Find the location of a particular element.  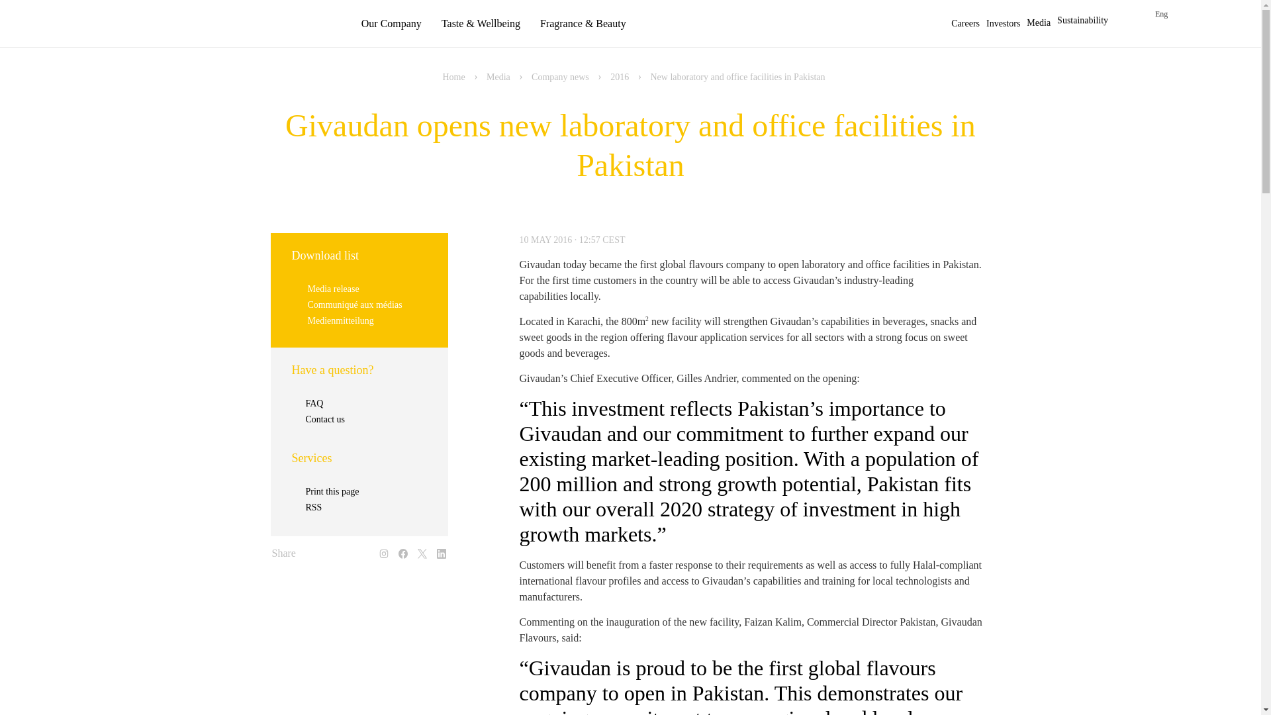

LinkedIn is located at coordinates (441, 549).